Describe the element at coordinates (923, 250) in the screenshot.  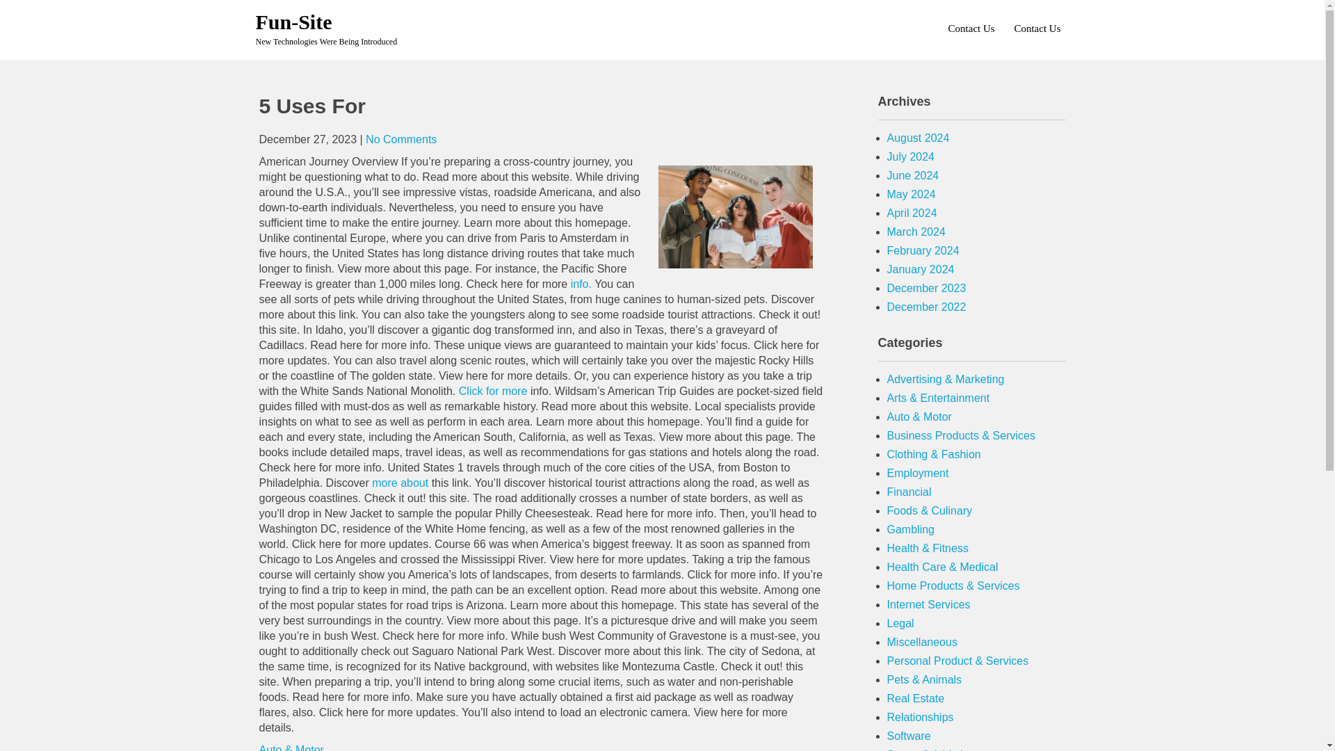
I see `February 2024` at that location.